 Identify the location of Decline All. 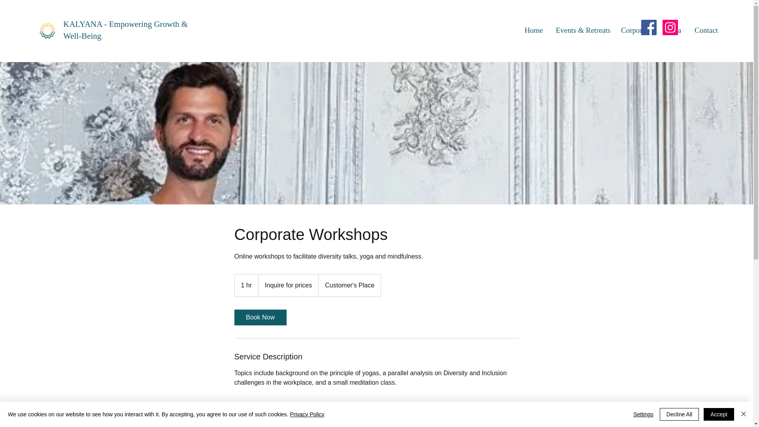
(679, 414).